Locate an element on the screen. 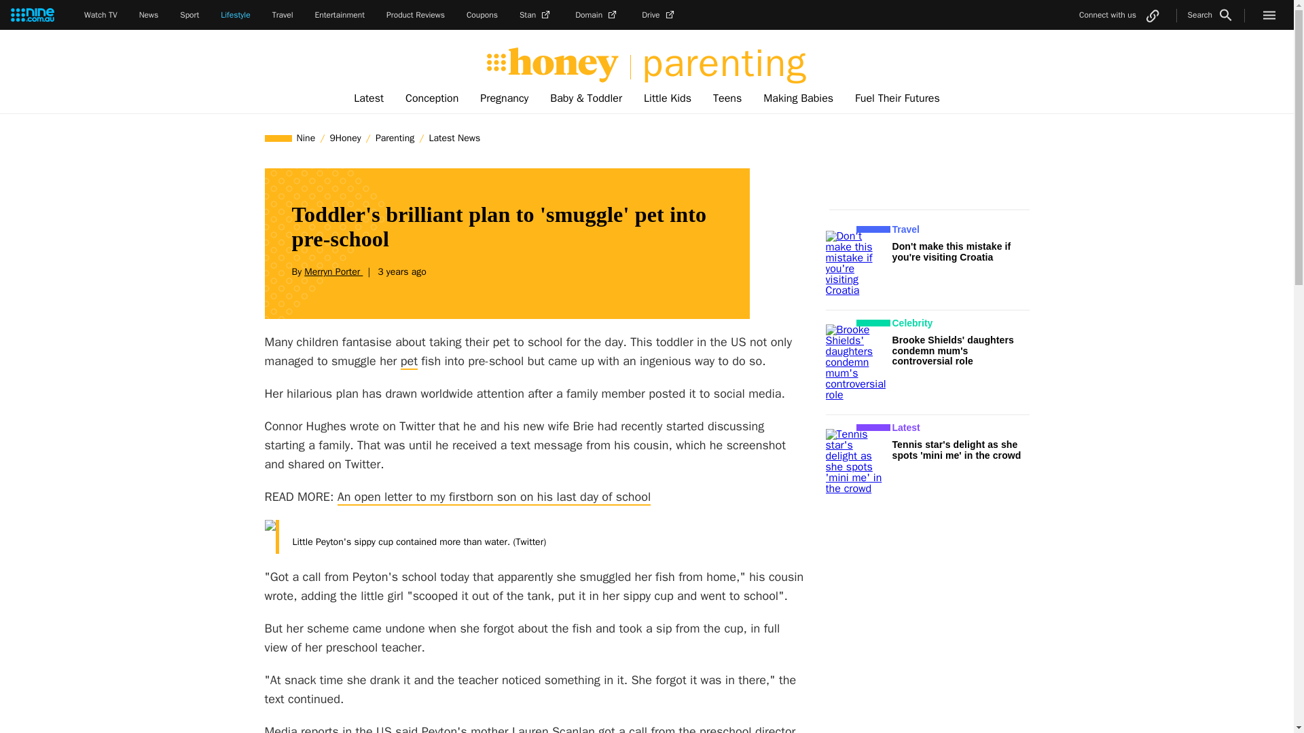  Pregnancy is located at coordinates (504, 98).